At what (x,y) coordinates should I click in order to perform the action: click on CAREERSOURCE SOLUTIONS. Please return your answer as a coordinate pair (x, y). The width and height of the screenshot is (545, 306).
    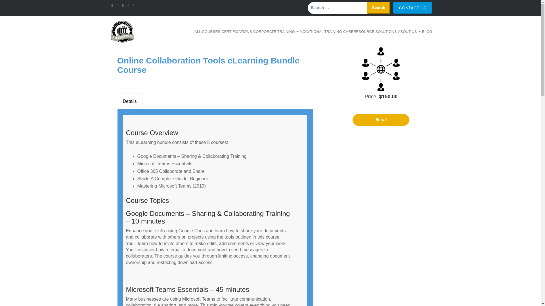
    Looking at the image, I should click on (370, 32).